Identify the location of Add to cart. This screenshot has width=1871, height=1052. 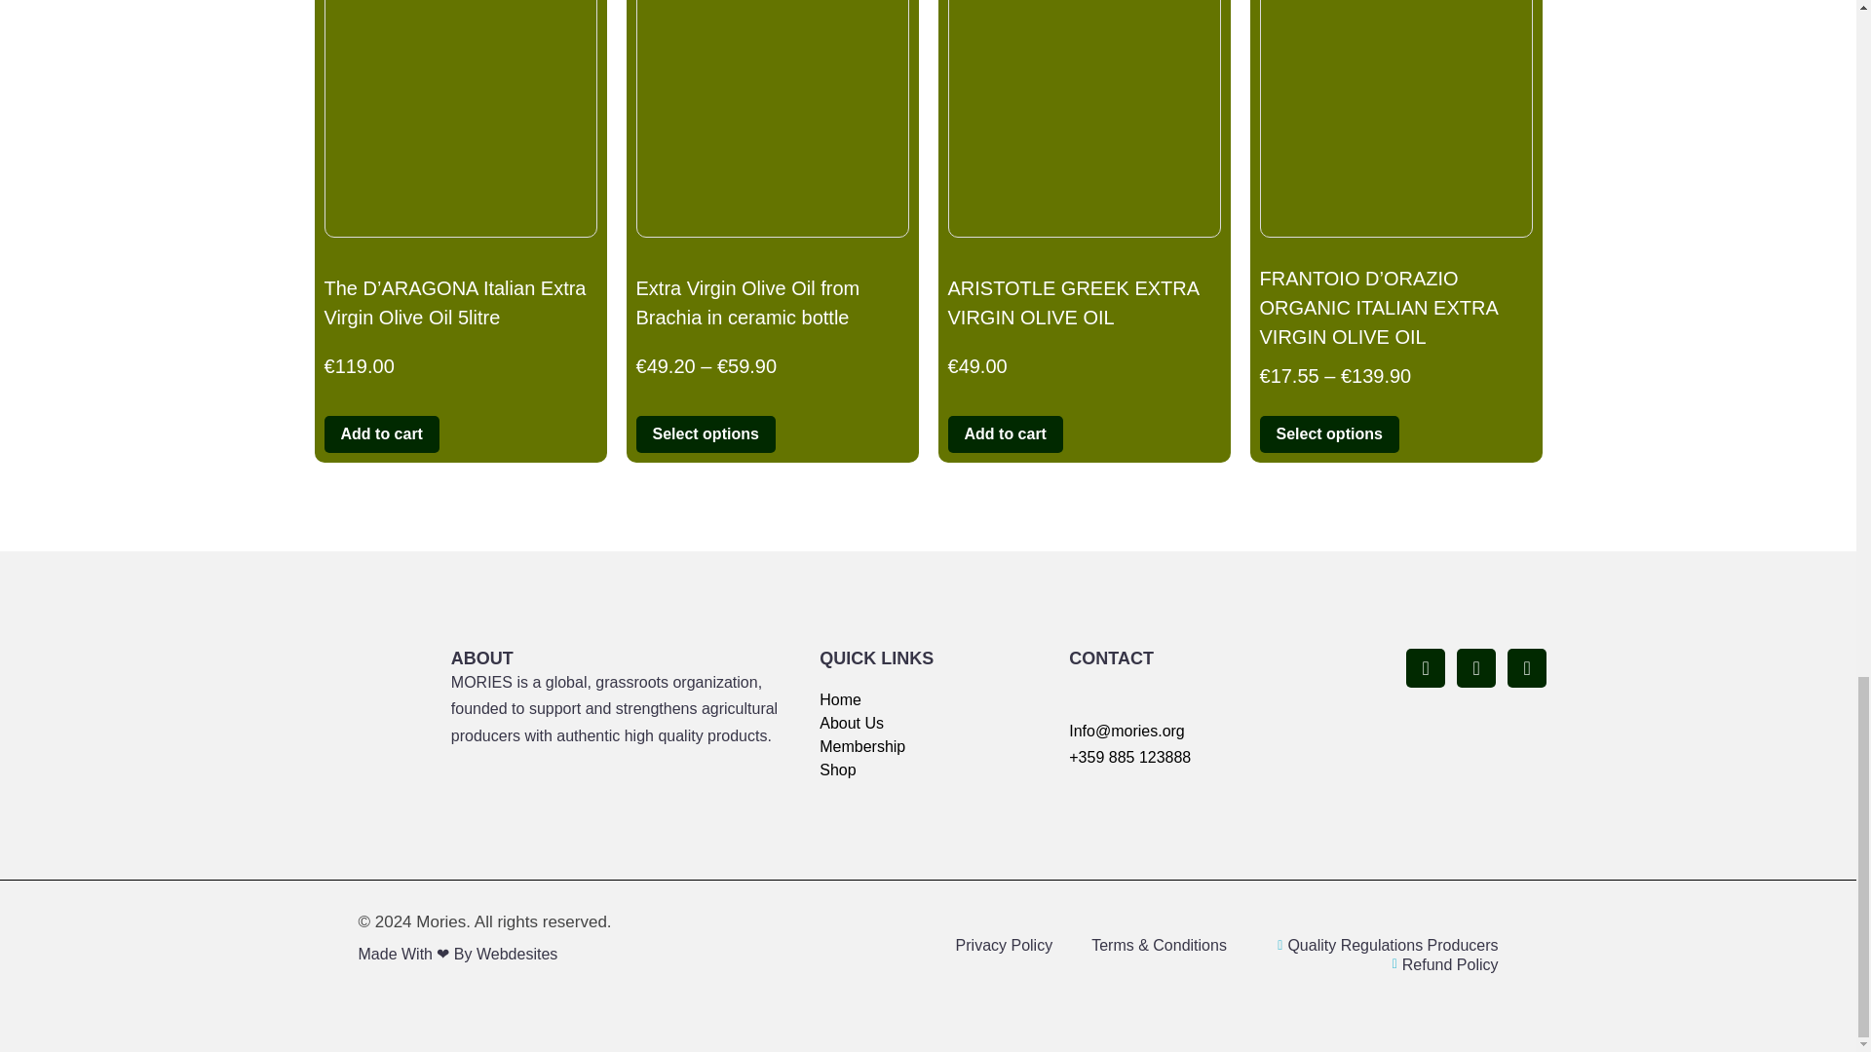
(380, 434).